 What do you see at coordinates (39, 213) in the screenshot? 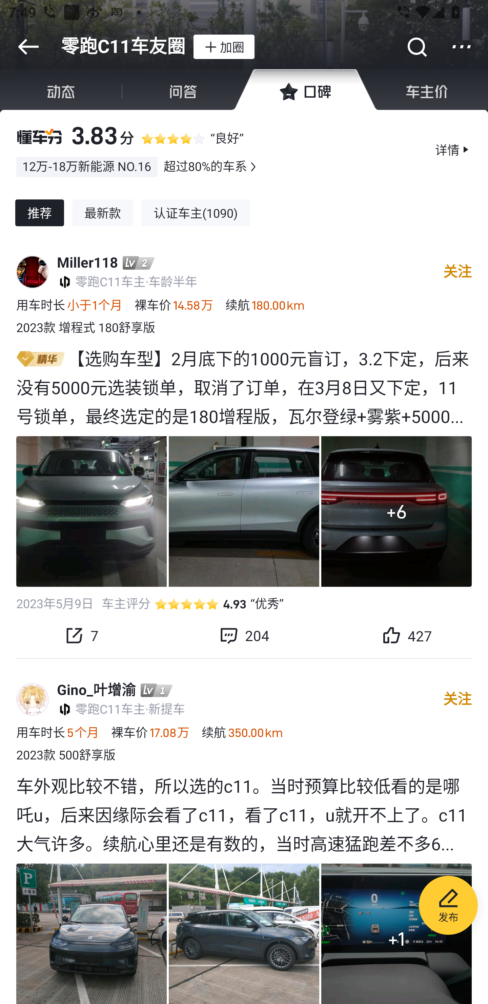
I see `推荐` at bounding box center [39, 213].